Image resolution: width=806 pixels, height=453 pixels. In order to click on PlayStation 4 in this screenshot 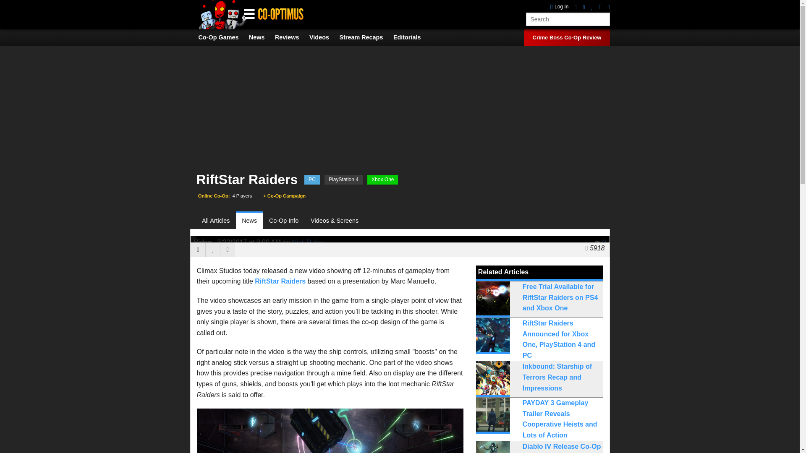, I will do `click(343, 180)`.